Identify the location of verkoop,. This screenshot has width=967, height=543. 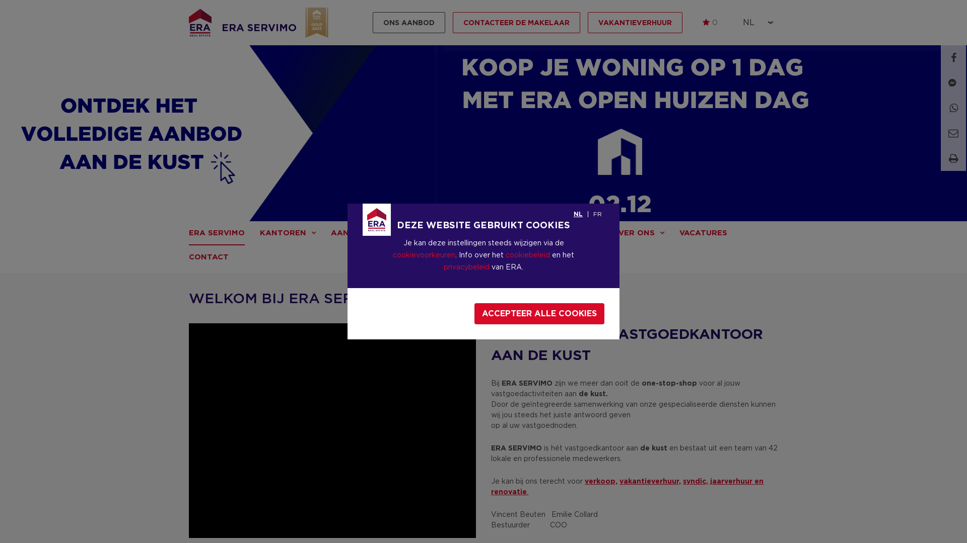
(601, 481).